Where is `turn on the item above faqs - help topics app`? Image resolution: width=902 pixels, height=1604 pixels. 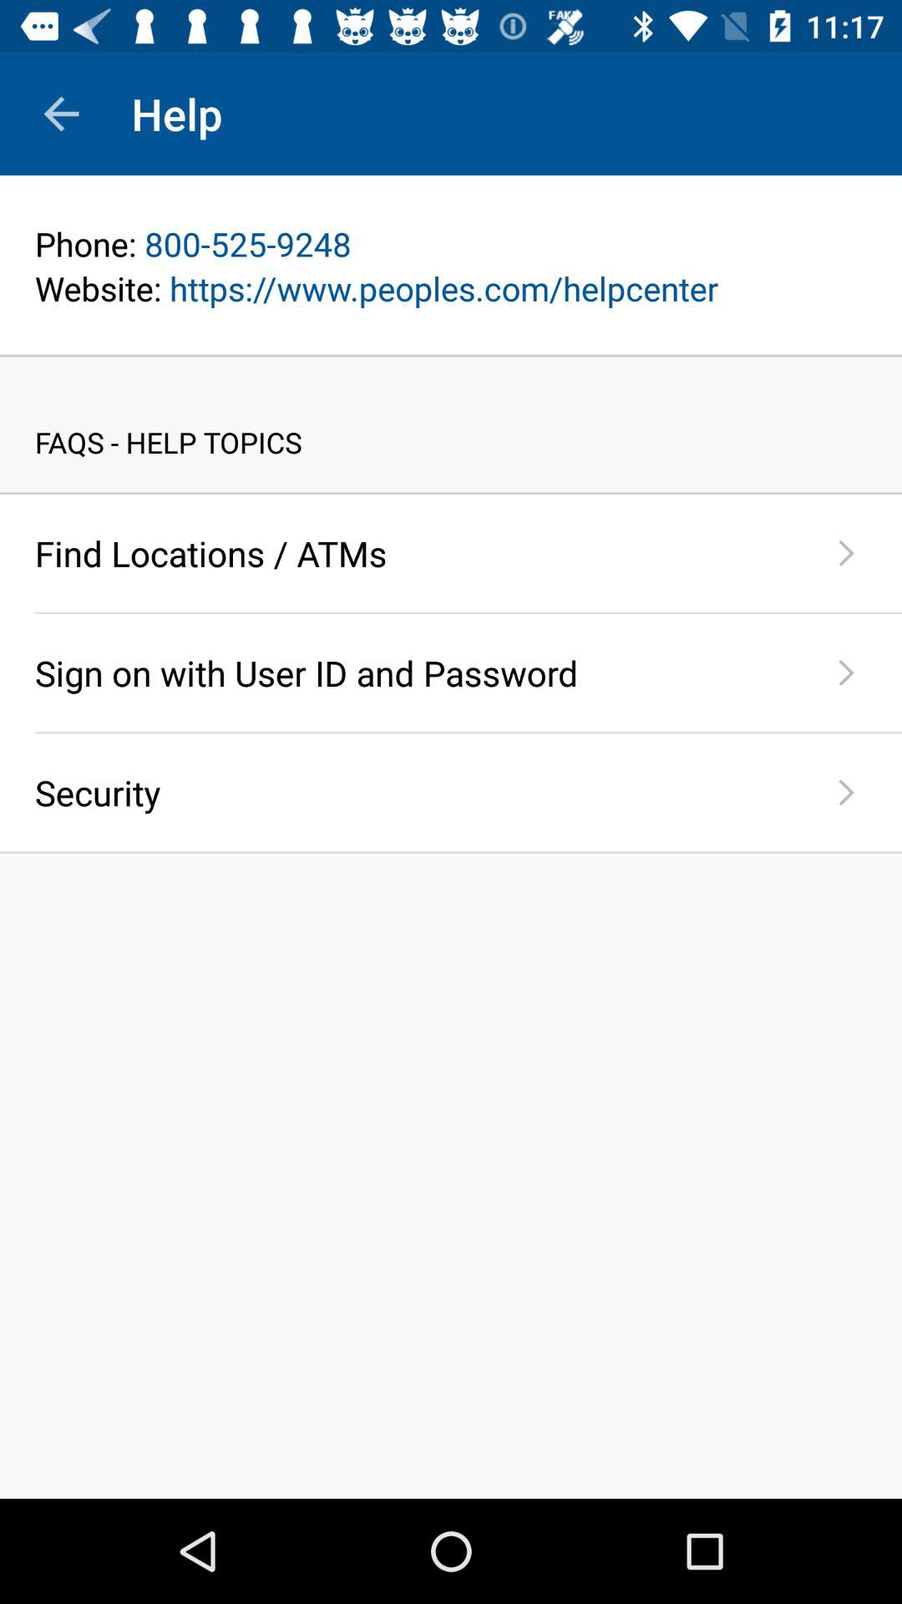
turn on the item above faqs - help topics app is located at coordinates (451, 356).